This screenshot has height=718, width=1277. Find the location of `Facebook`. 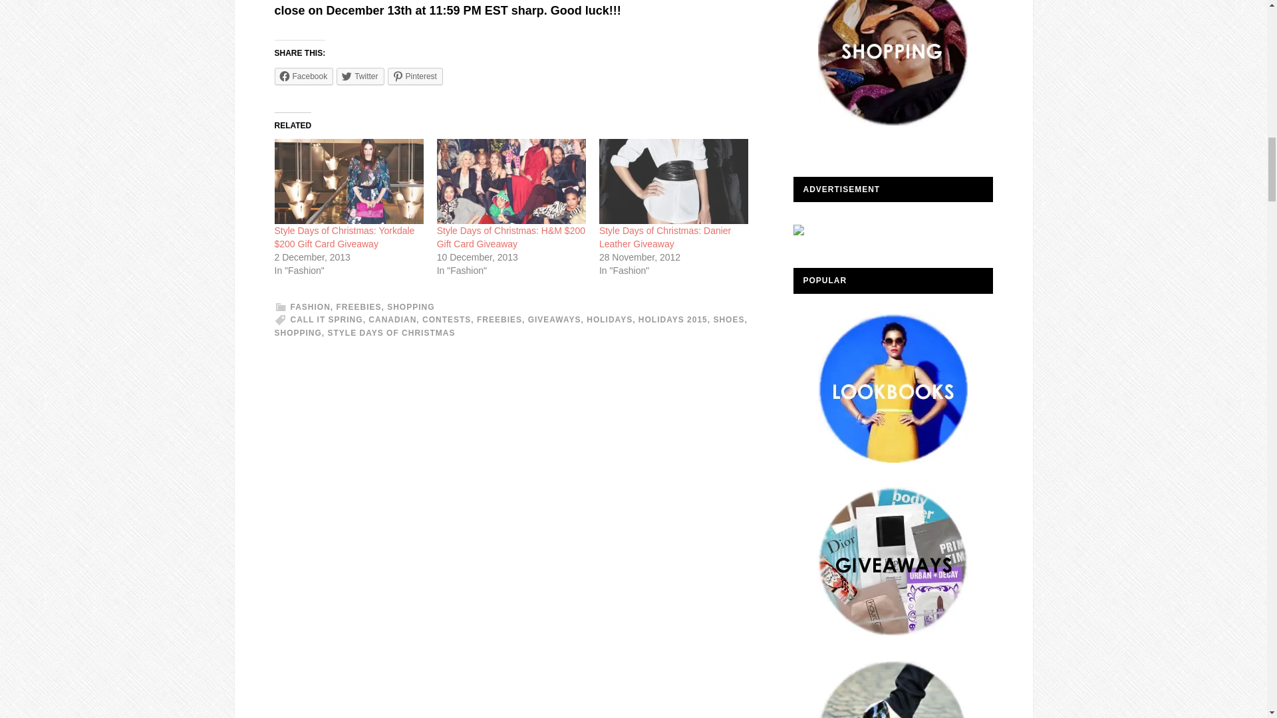

Facebook is located at coordinates (303, 76).